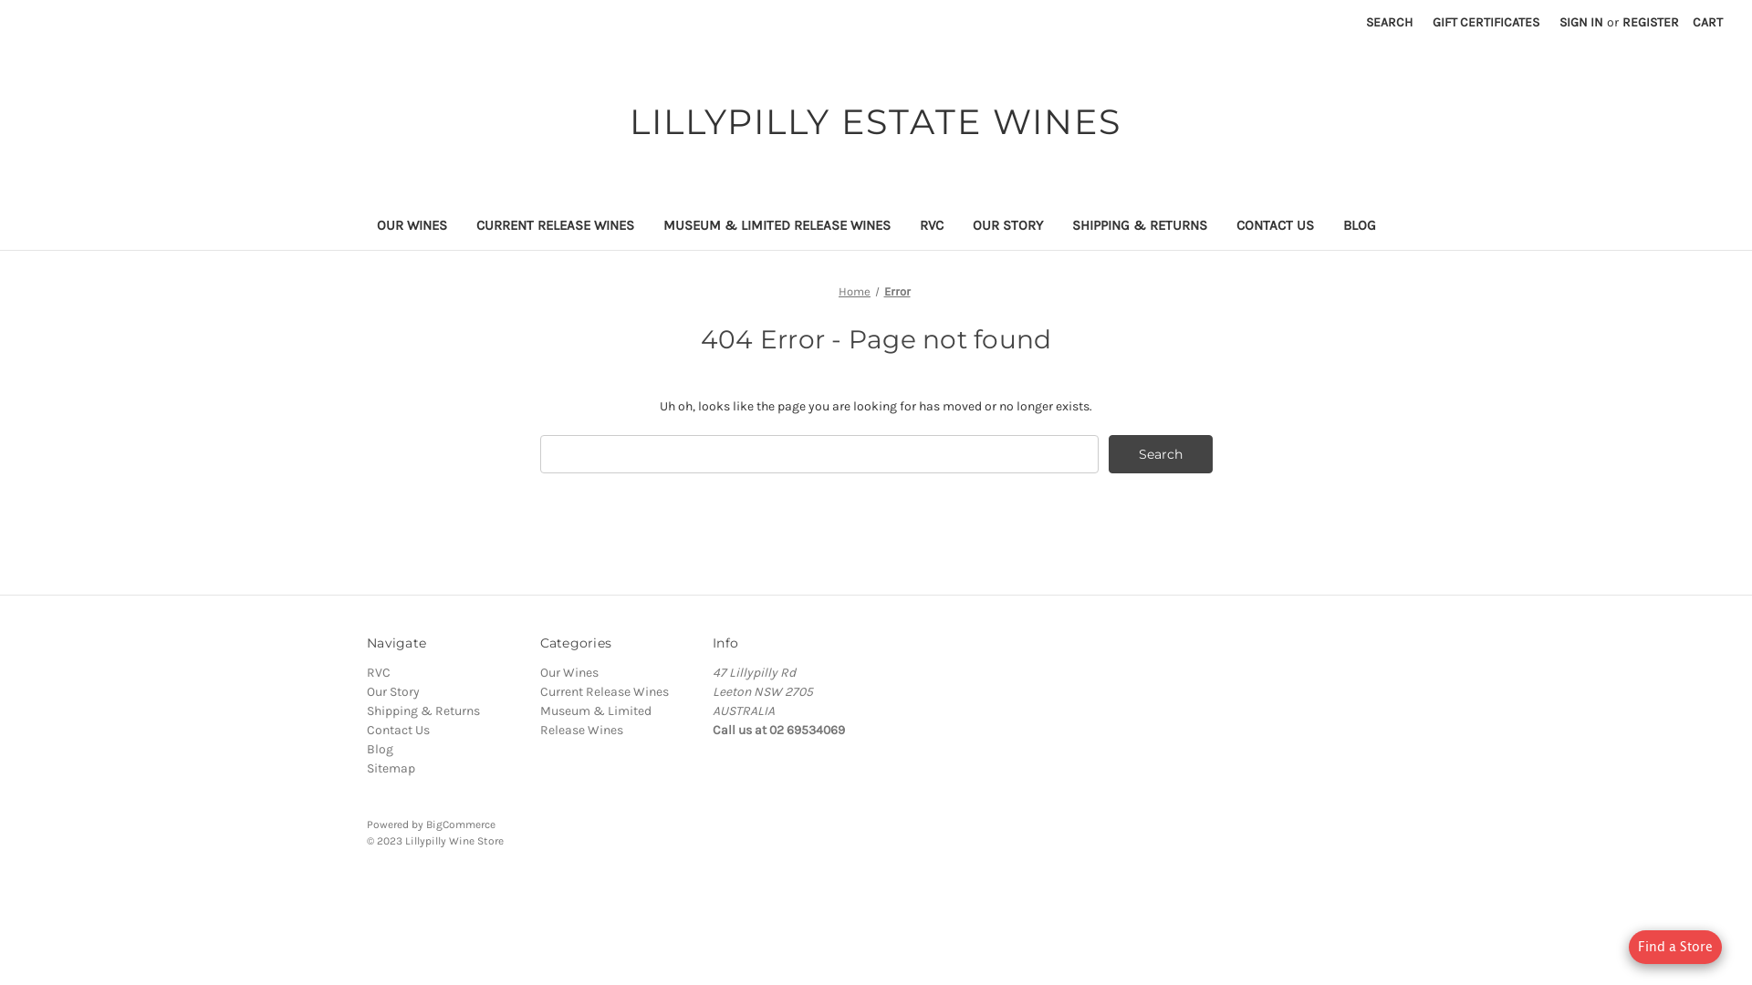 The height and width of the screenshot is (985, 1752). I want to click on GIFT CERTIFICATES, so click(1486, 22).